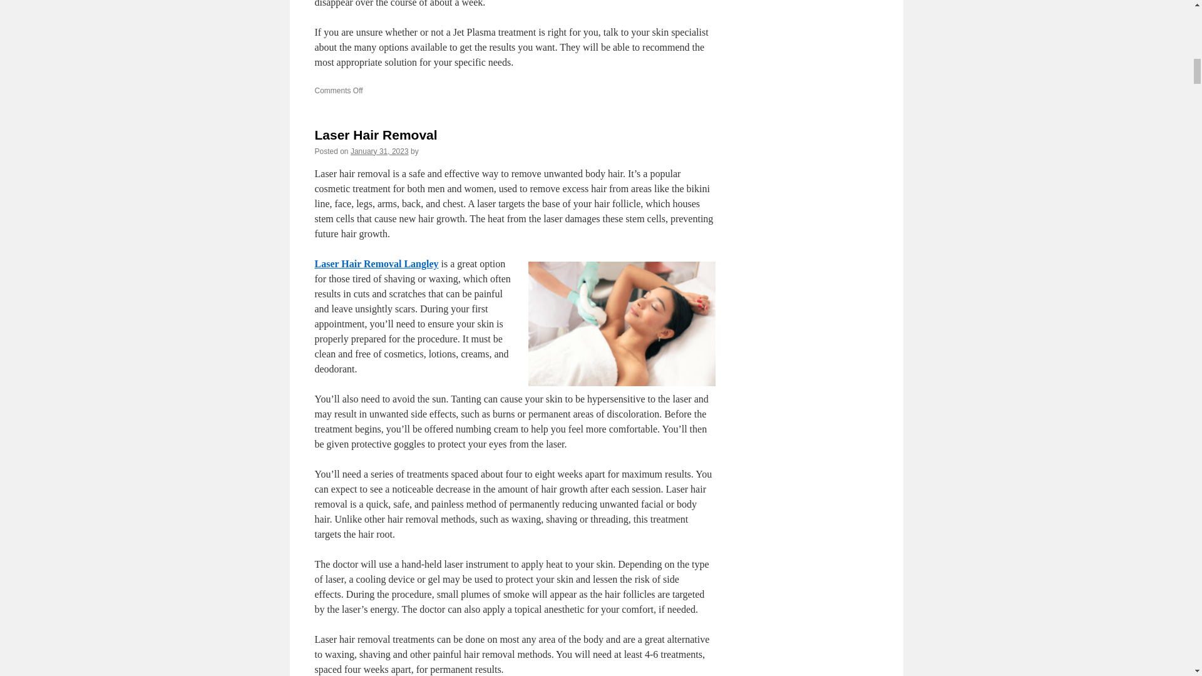 This screenshot has width=1202, height=676. What do you see at coordinates (376, 135) in the screenshot?
I see `Laser Hair Removal` at bounding box center [376, 135].